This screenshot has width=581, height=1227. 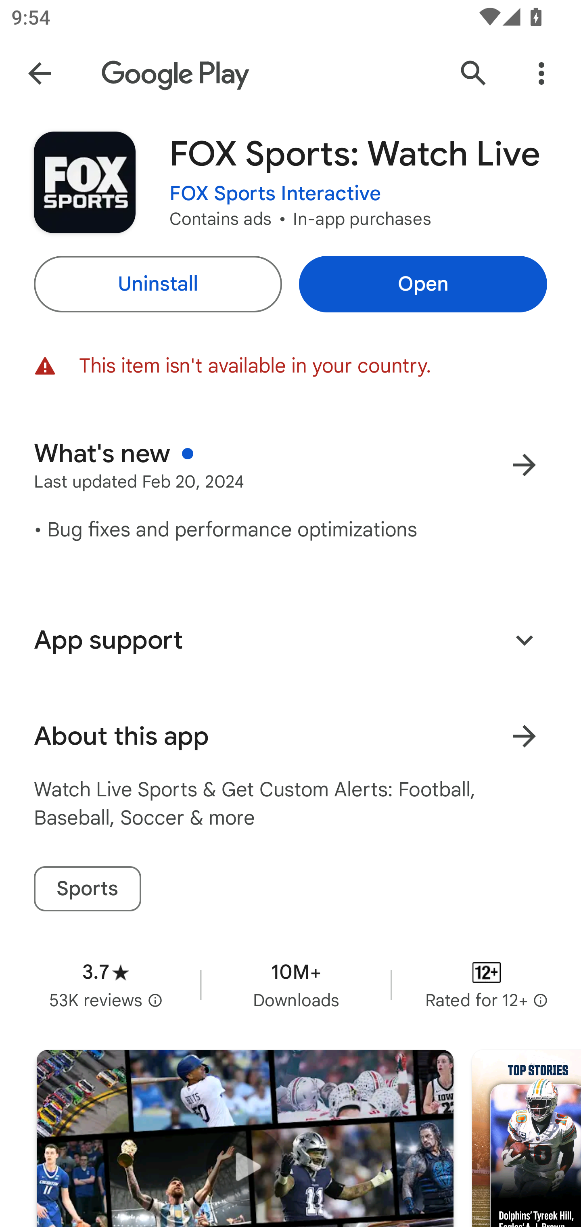 I want to click on Average rating 3.7 stars in 53 thousand reviews, so click(x=106, y=984).